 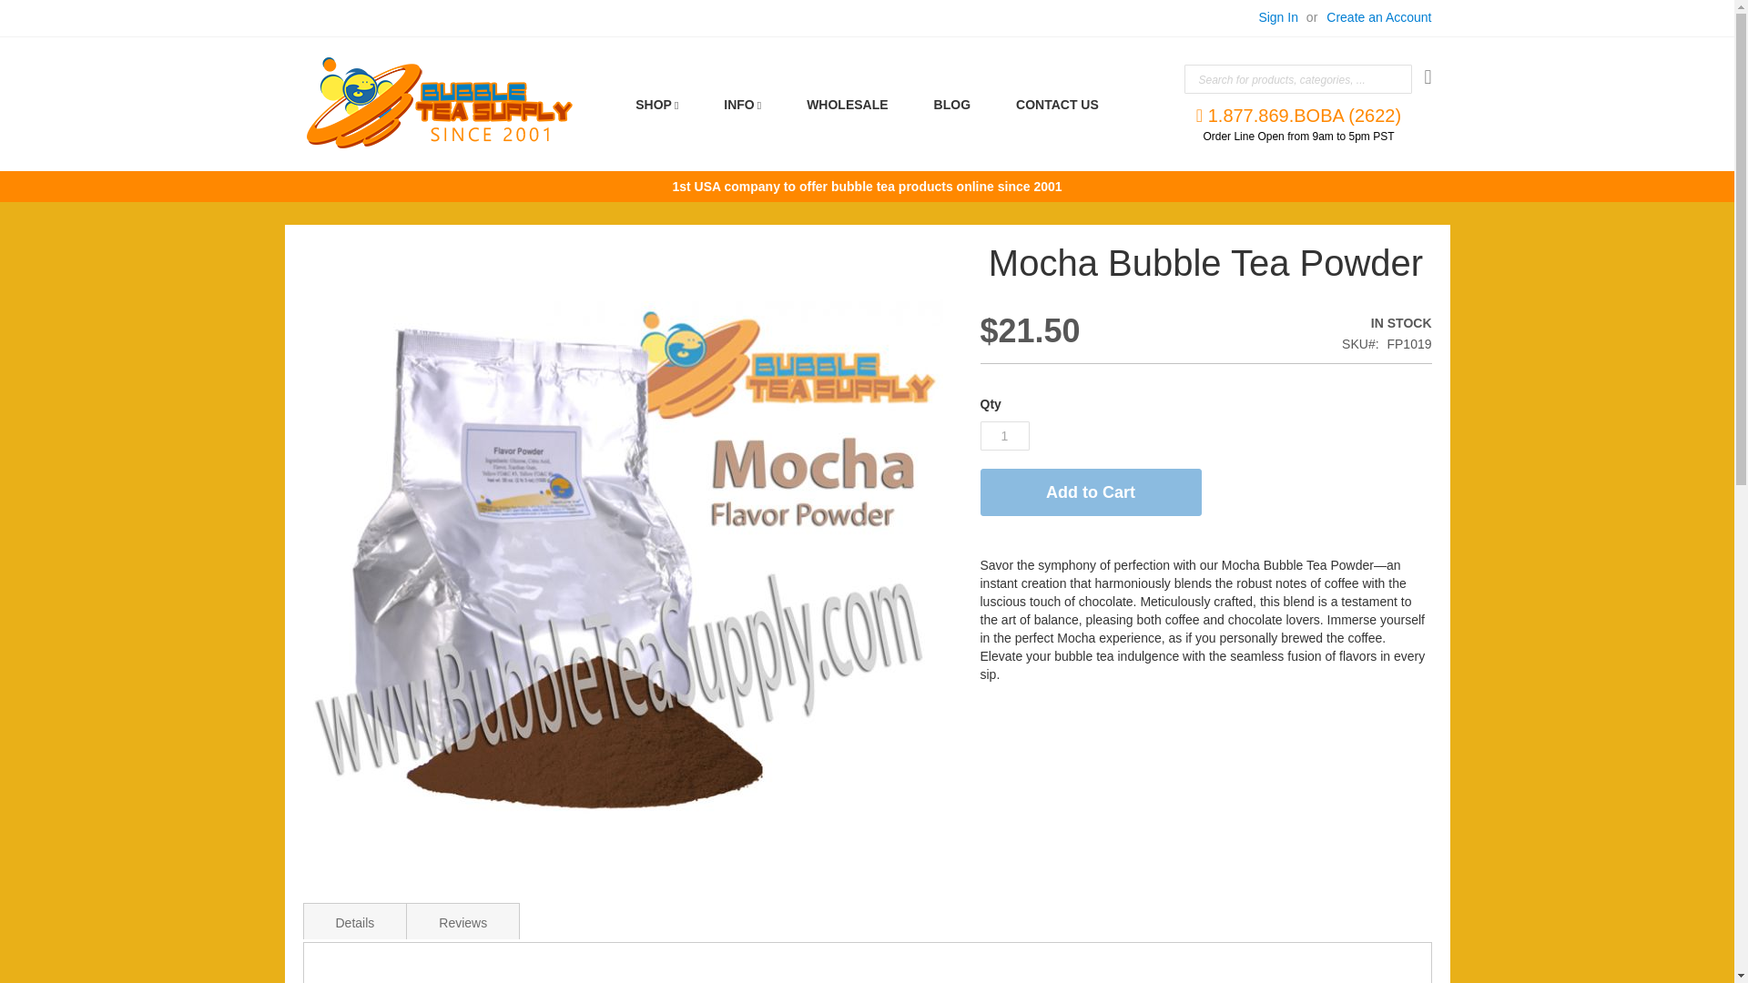 I want to click on Sign In, so click(x=1278, y=18).